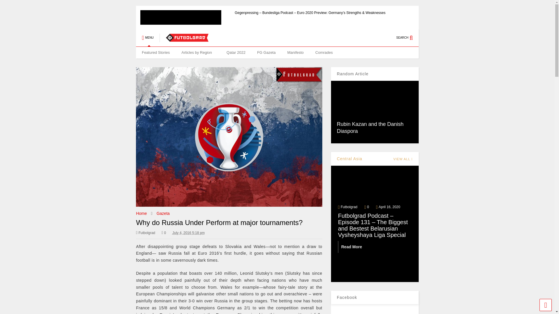  Describe the element at coordinates (198, 52) in the screenshot. I see `Articles by Region` at that location.